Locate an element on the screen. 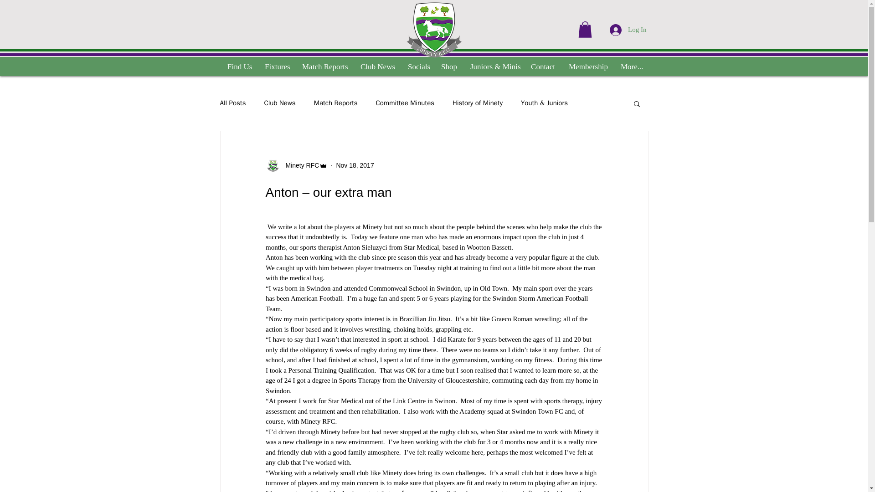 The image size is (875, 492). Nov 18, 2017 is located at coordinates (355, 165).